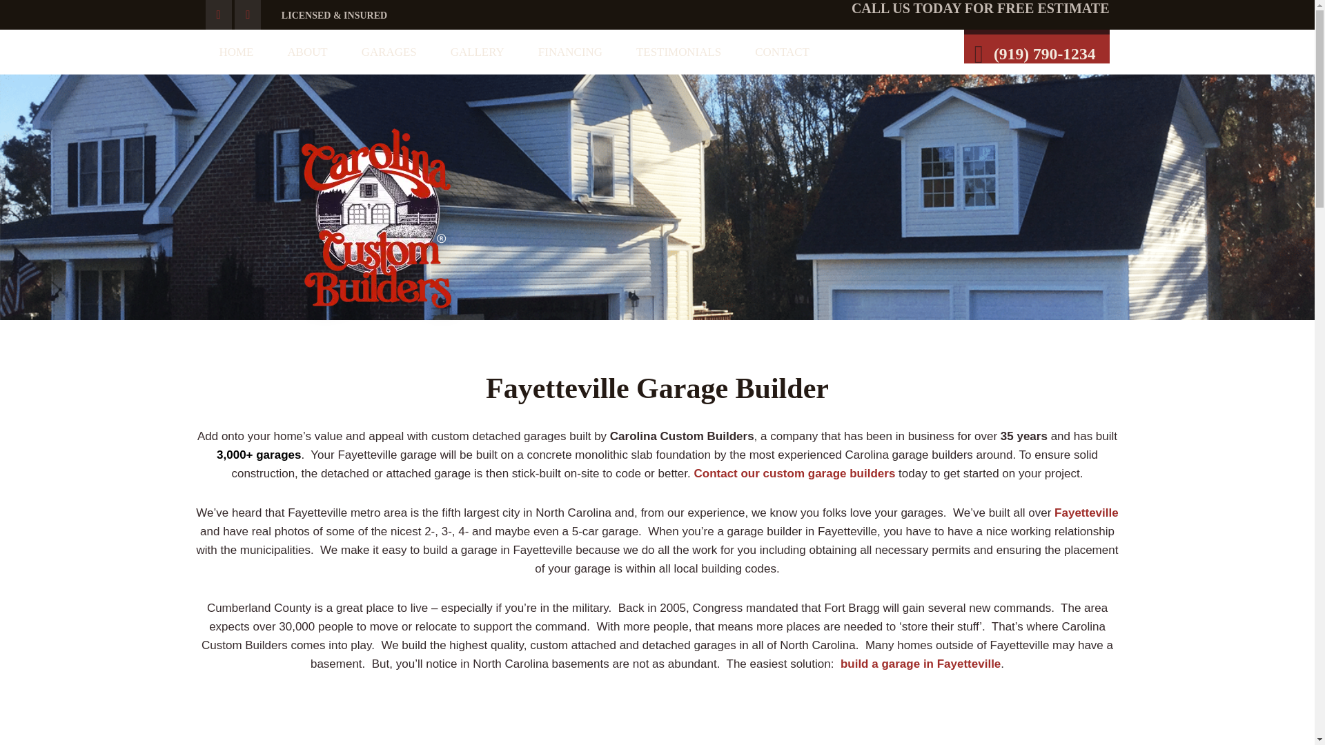 This screenshot has width=1325, height=745. I want to click on Fayetteville, so click(1086, 513).